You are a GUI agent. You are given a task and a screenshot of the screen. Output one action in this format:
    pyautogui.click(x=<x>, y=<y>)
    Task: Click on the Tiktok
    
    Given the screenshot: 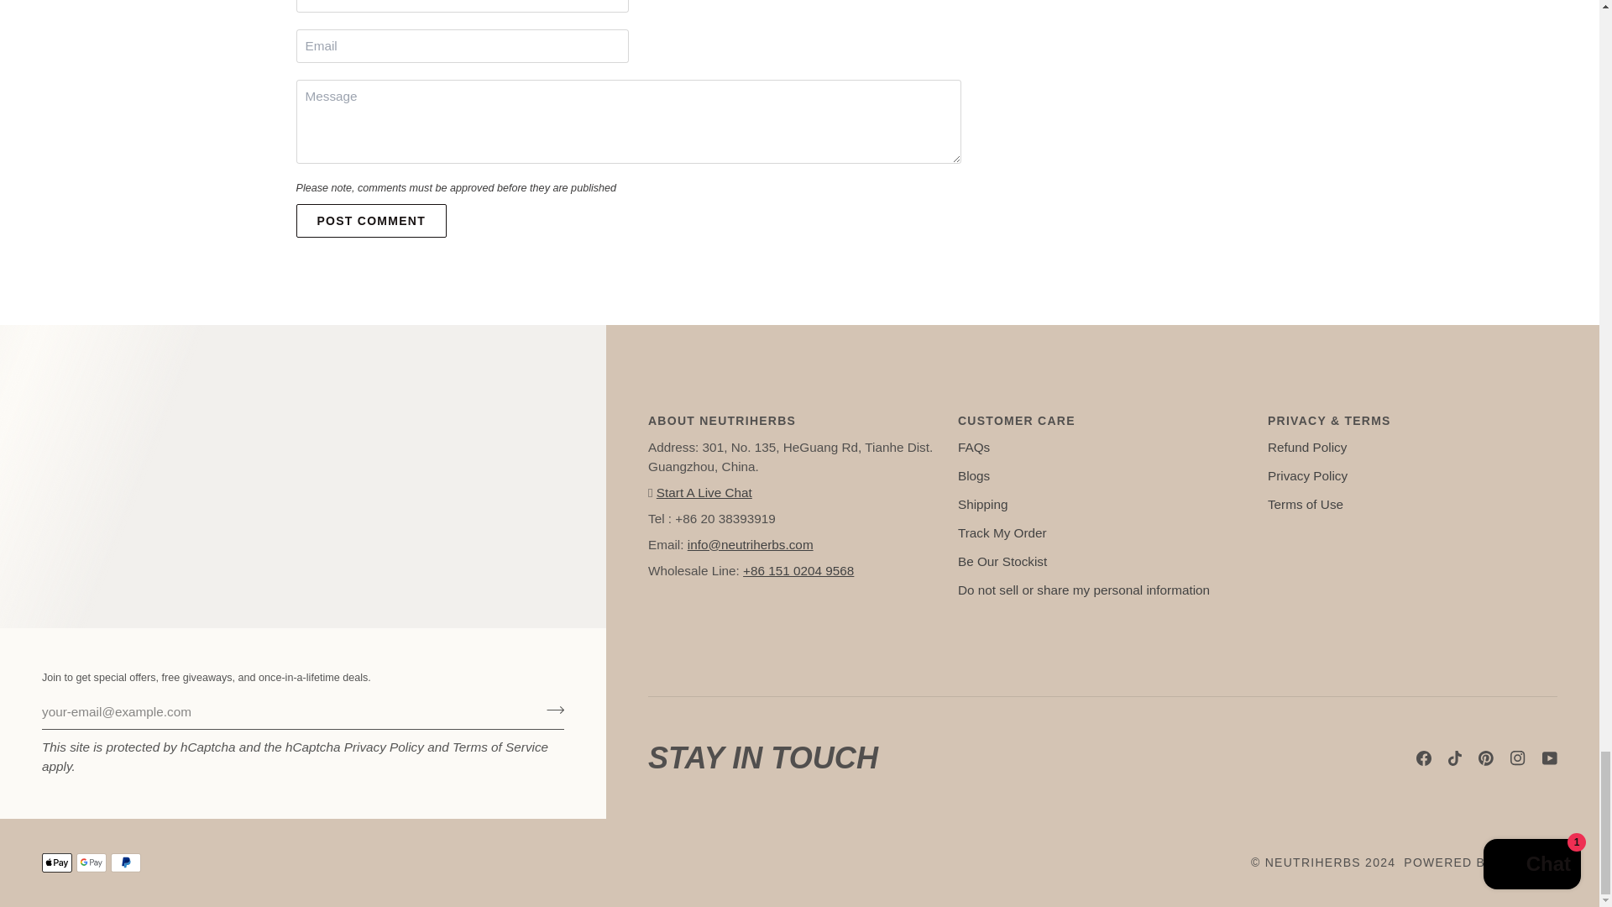 What is the action you would take?
    pyautogui.click(x=1454, y=758)
    